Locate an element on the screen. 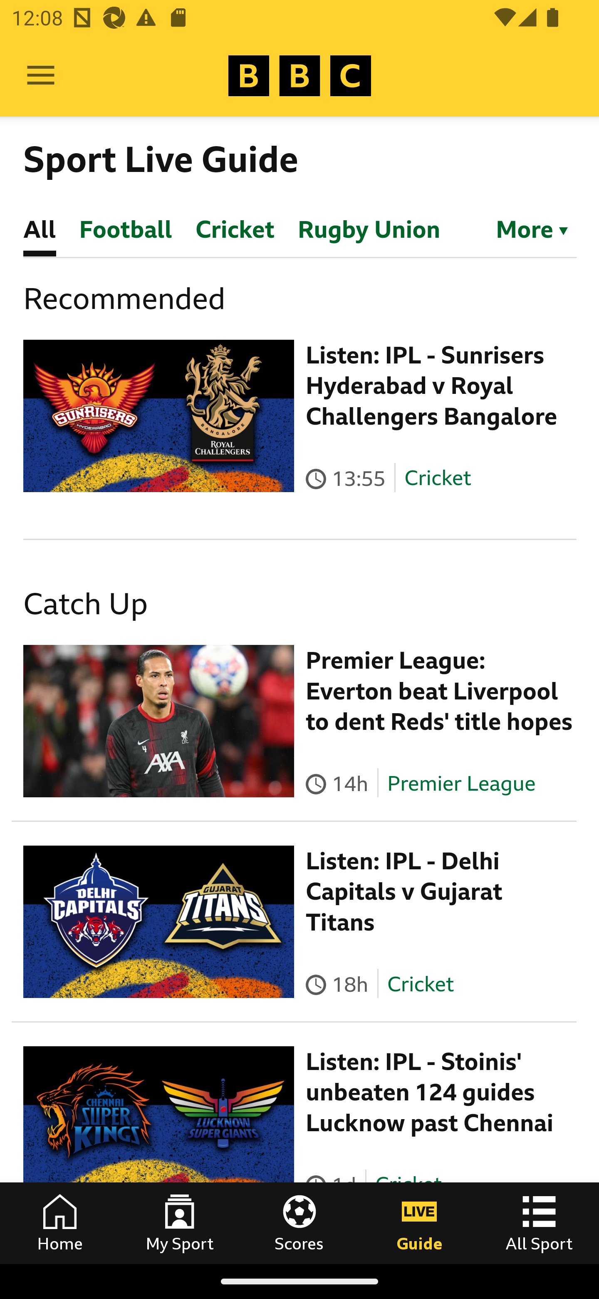 This screenshot has height=1299, width=599. Cricket is located at coordinates (438, 478).